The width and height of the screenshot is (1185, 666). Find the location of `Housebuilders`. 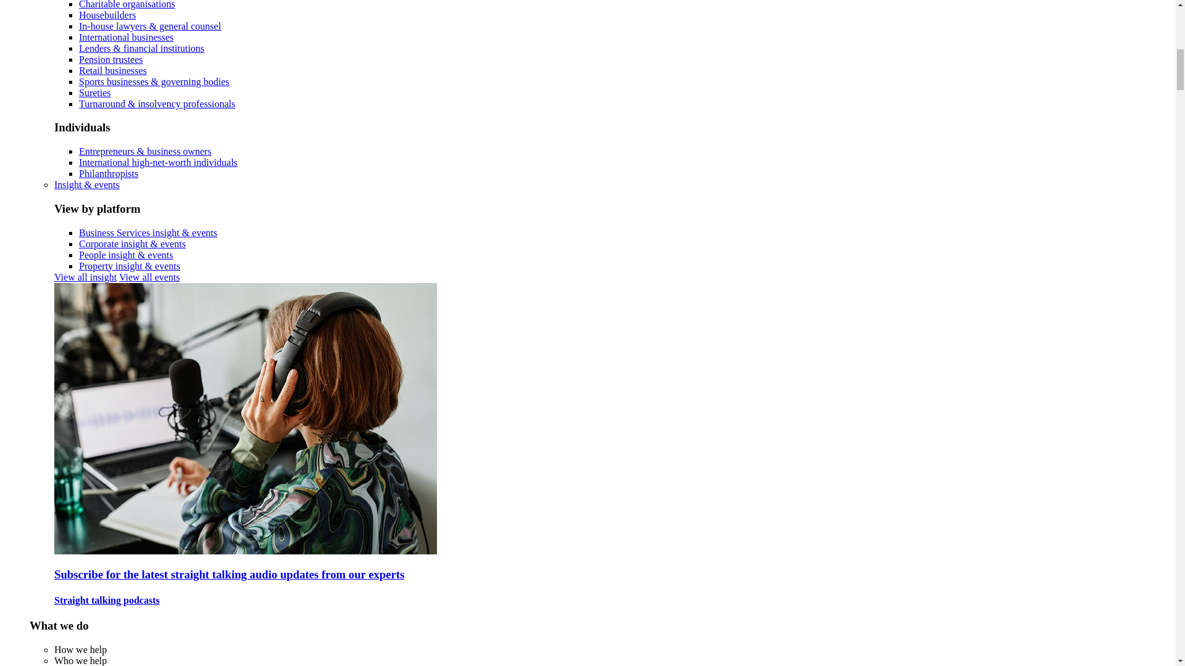

Housebuilders is located at coordinates (107, 15).